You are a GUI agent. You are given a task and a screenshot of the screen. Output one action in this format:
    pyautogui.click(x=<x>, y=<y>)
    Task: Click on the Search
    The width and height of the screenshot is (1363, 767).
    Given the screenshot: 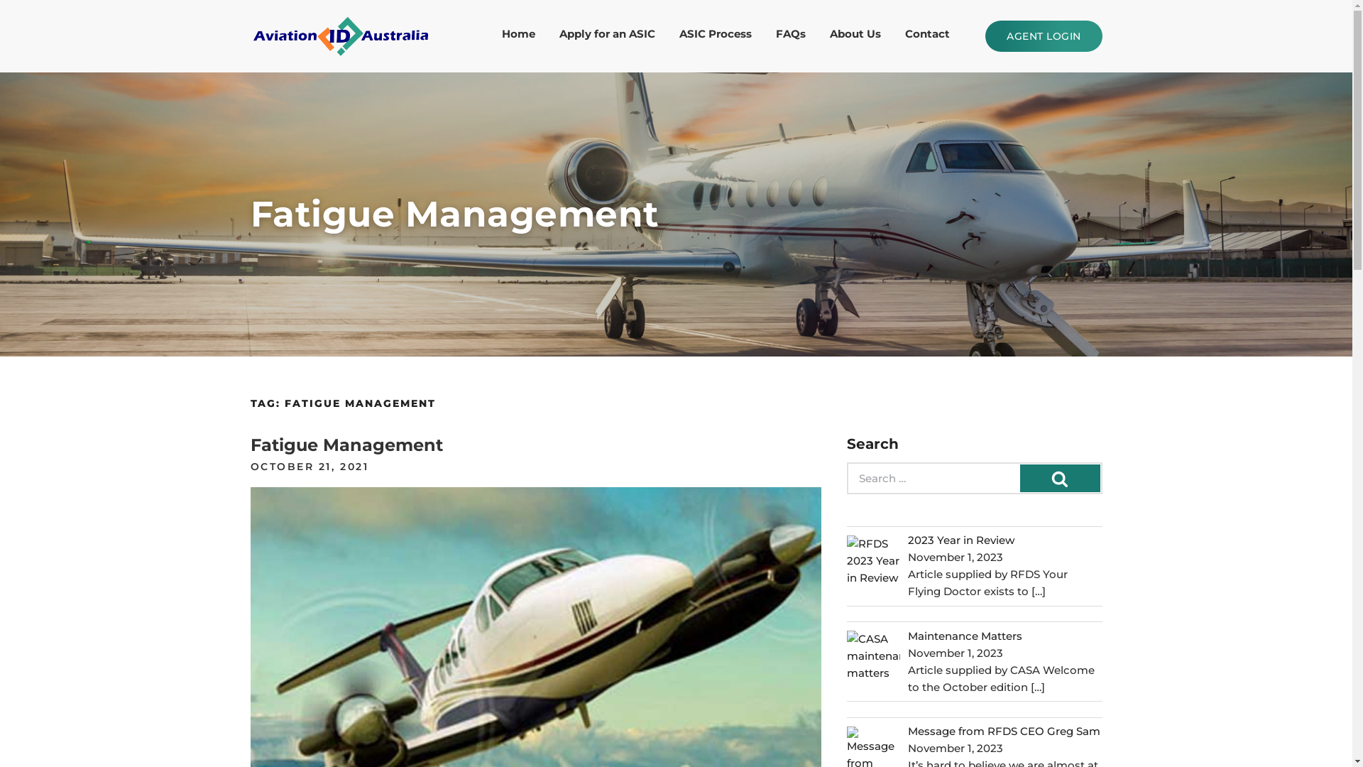 What is the action you would take?
    pyautogui.click(x=1059, y=479)
    